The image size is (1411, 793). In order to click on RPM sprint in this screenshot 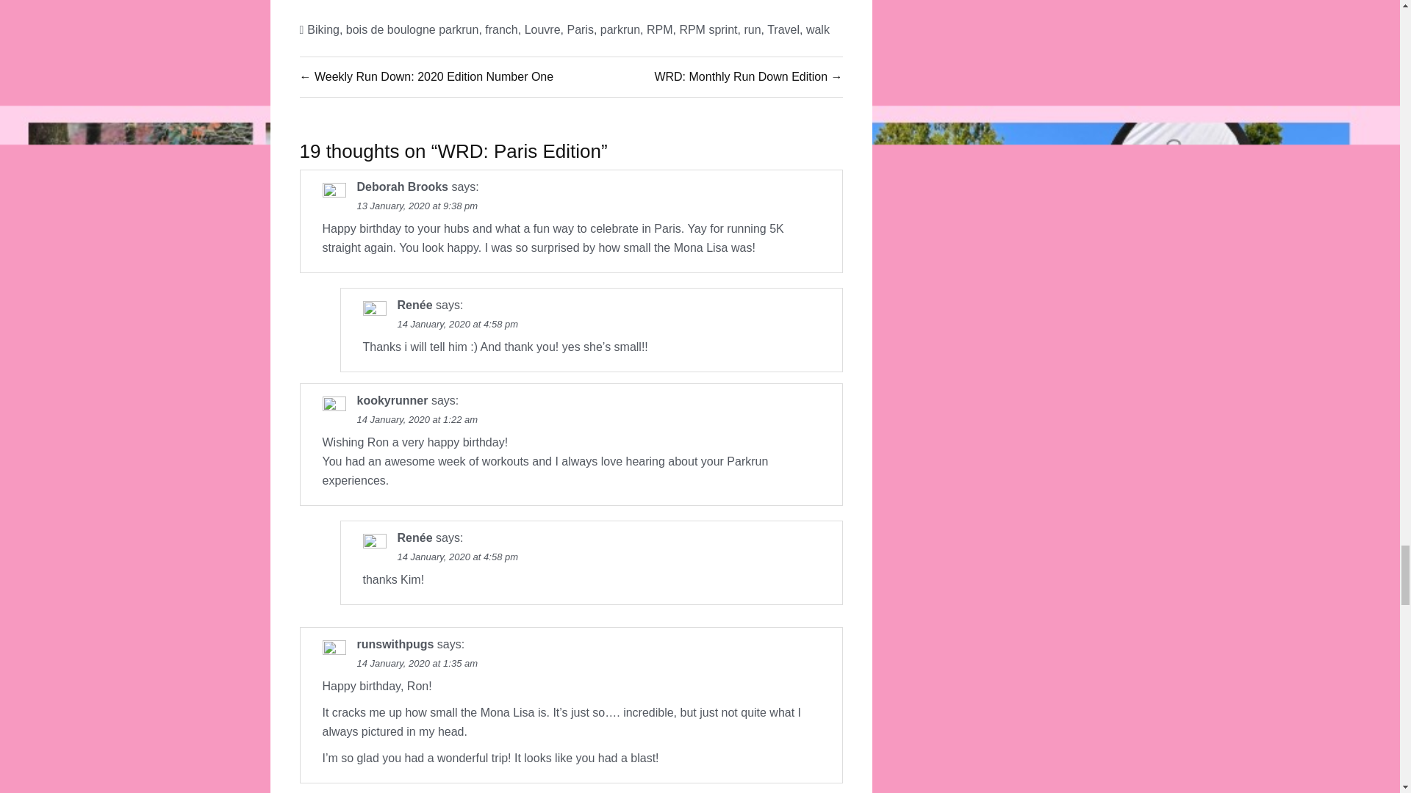, I will do `click(707, 29)`.